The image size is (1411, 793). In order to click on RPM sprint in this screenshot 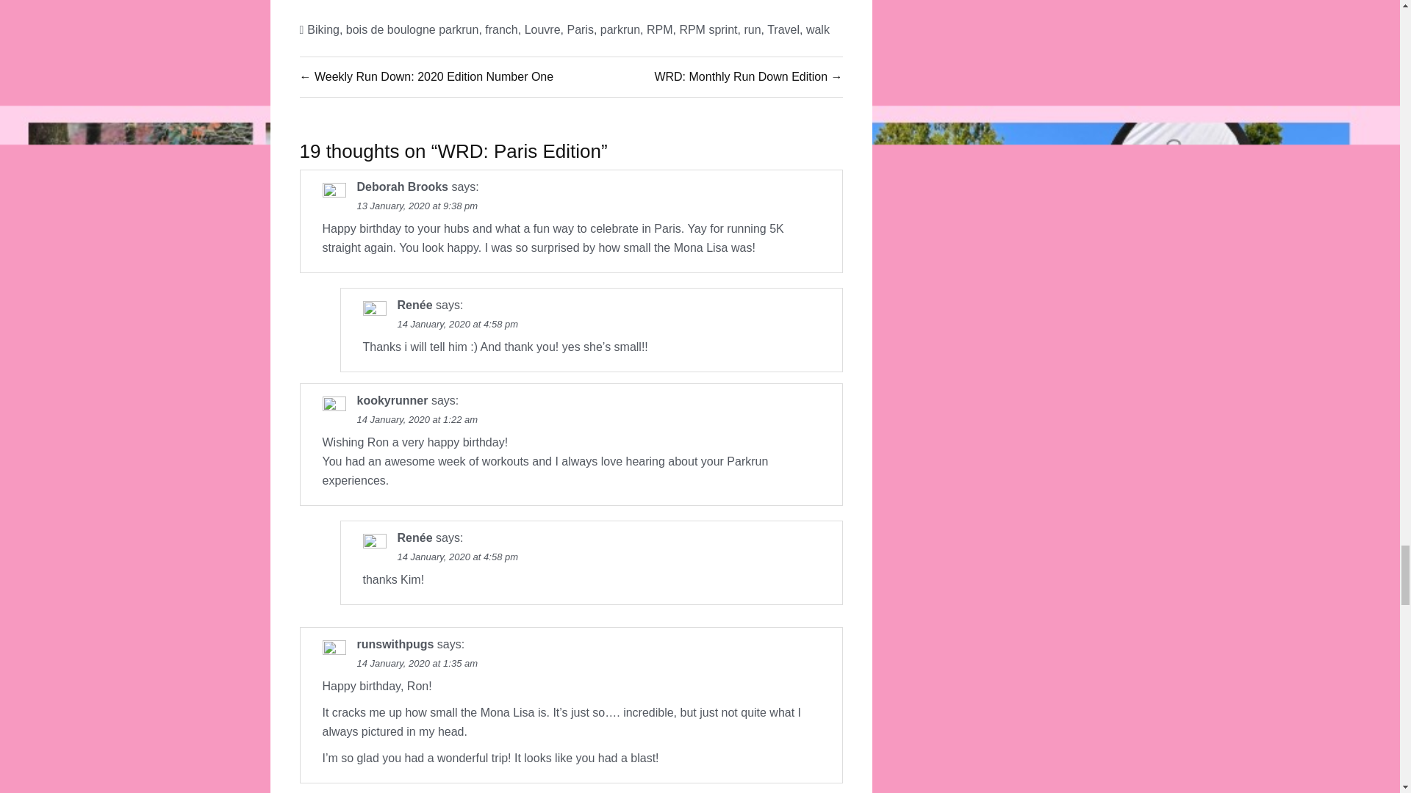, I will do `click(707, 29)`.